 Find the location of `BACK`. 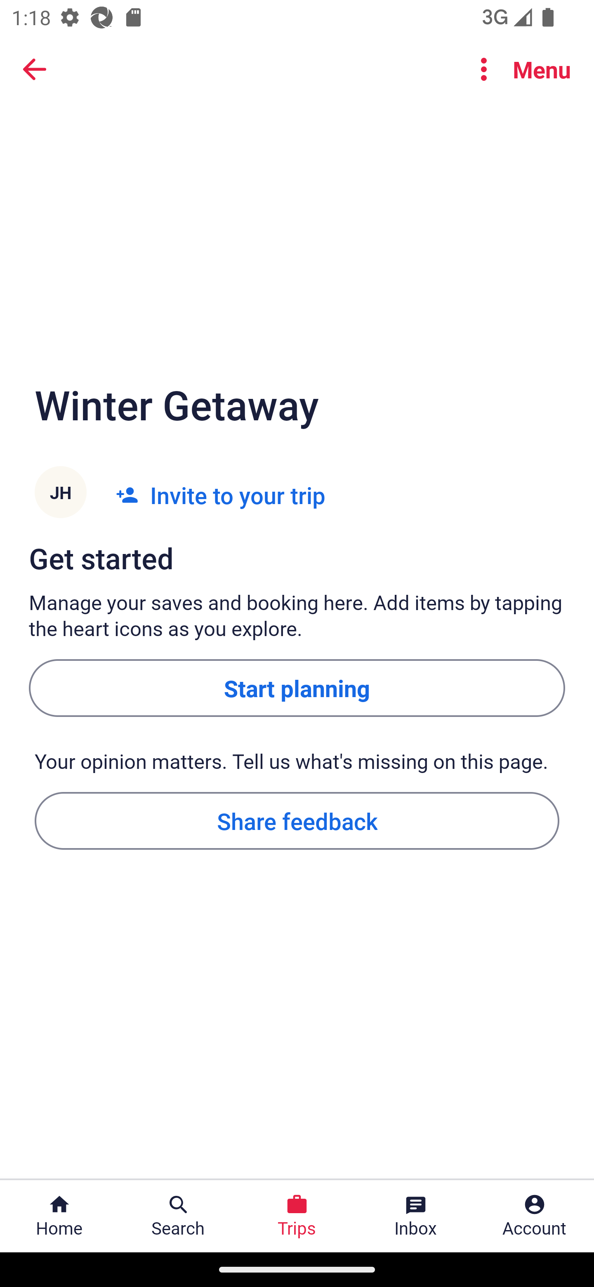

BACK is located at coordinates (35, 69).